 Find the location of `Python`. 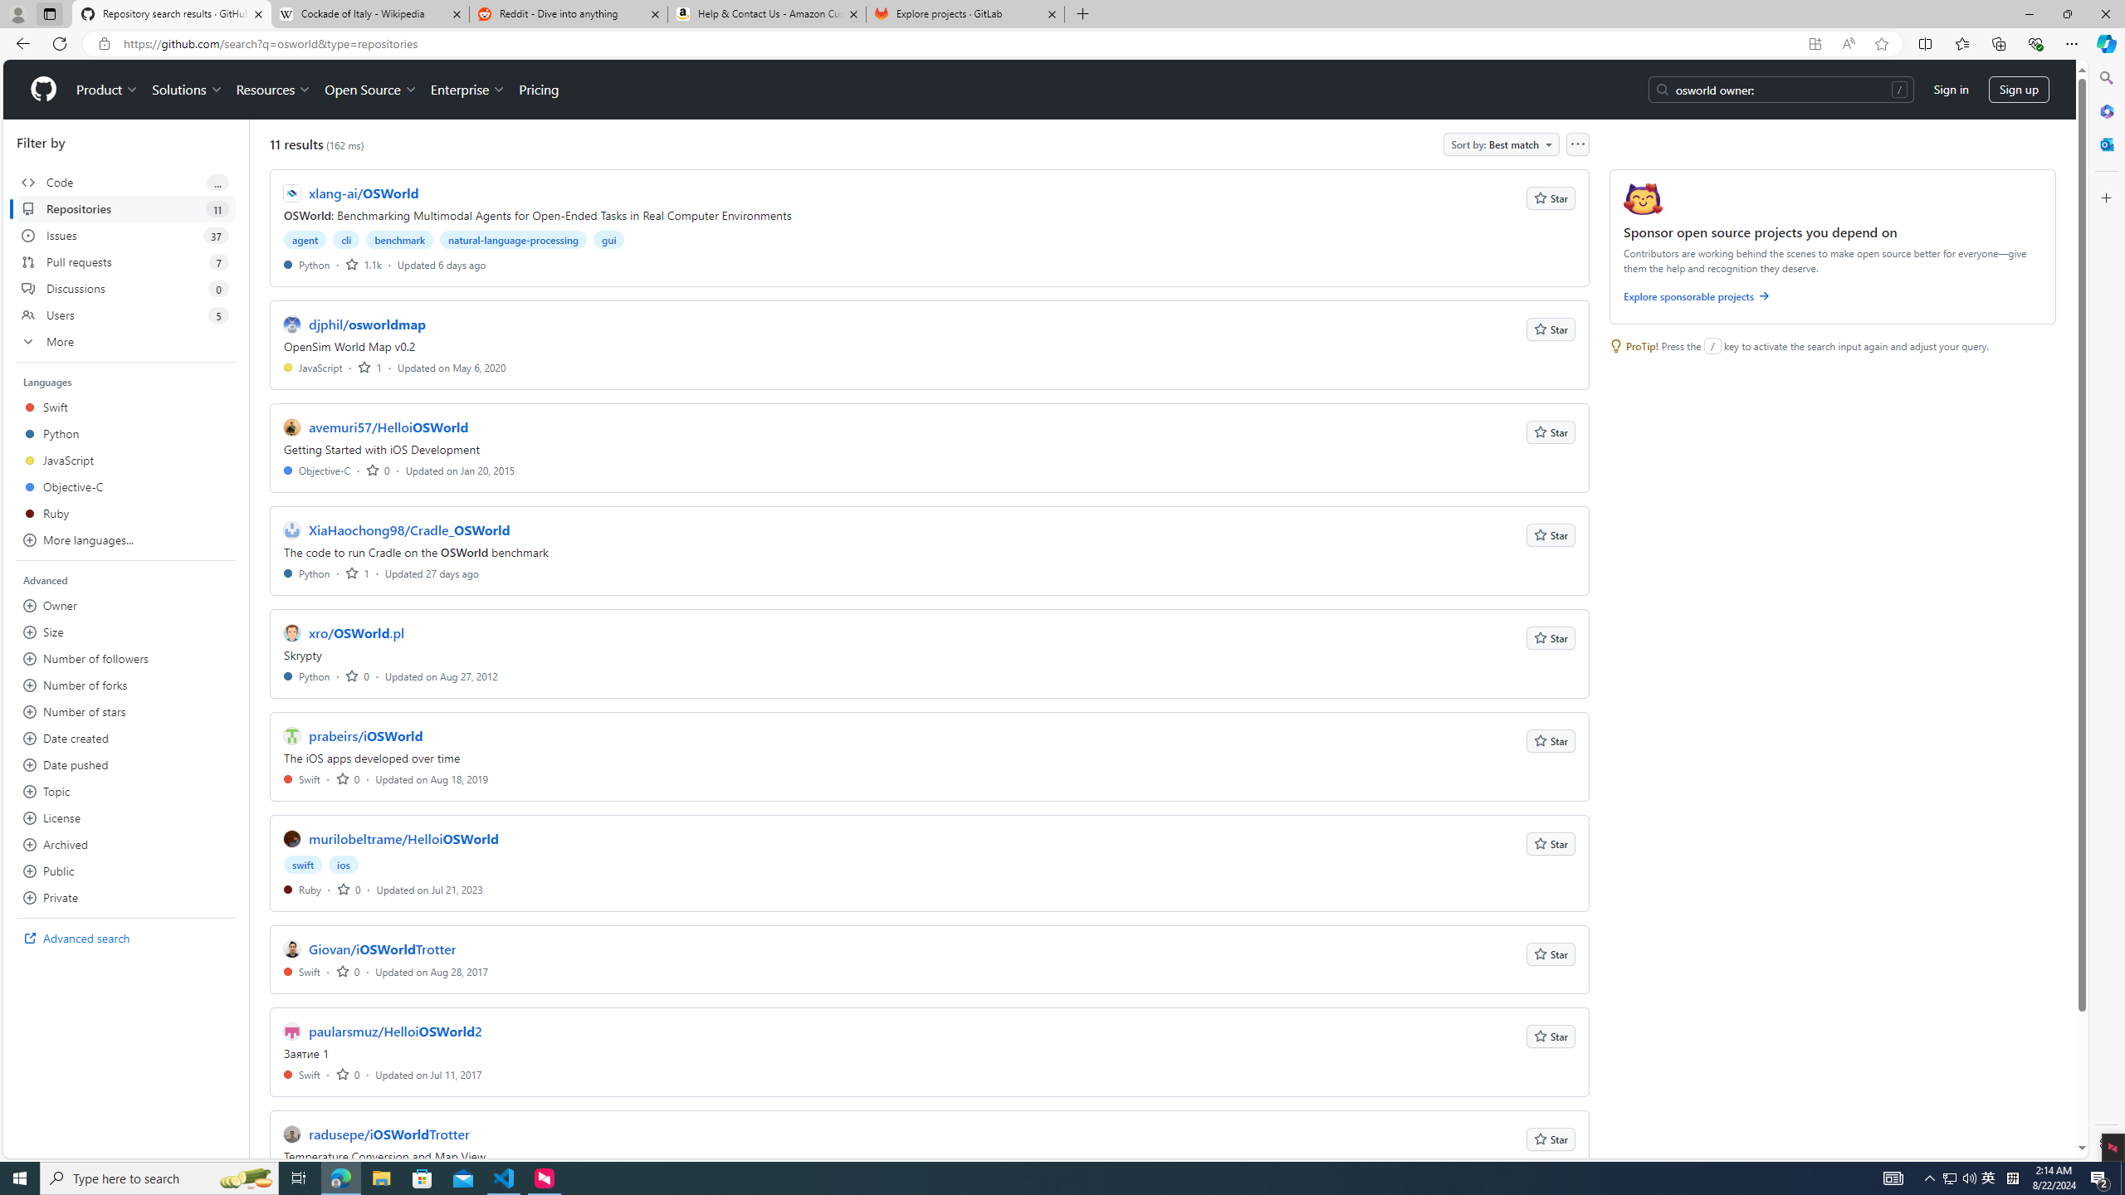

Python is located at coordinates (307, 676).